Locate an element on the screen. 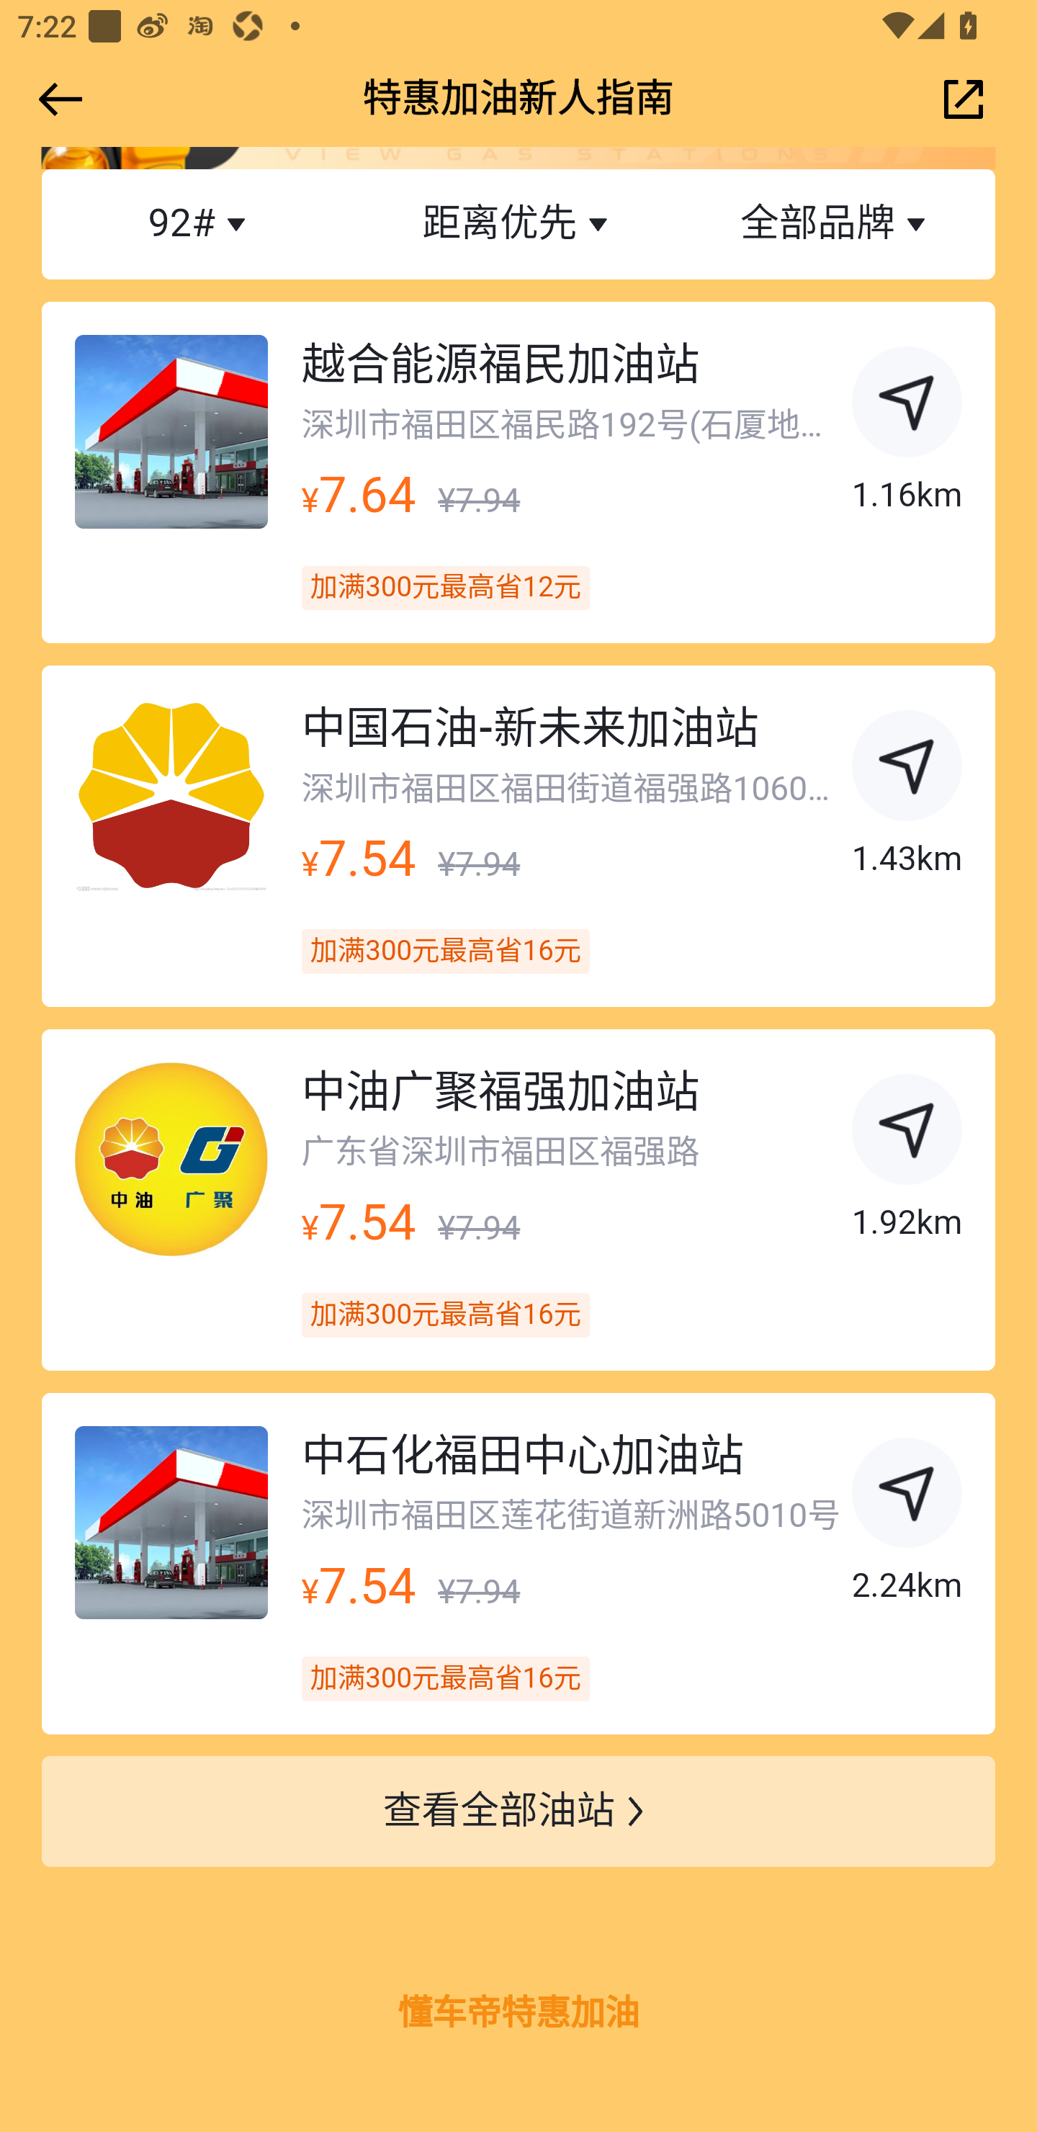  距离优先 is located at coordinates (518, 225).